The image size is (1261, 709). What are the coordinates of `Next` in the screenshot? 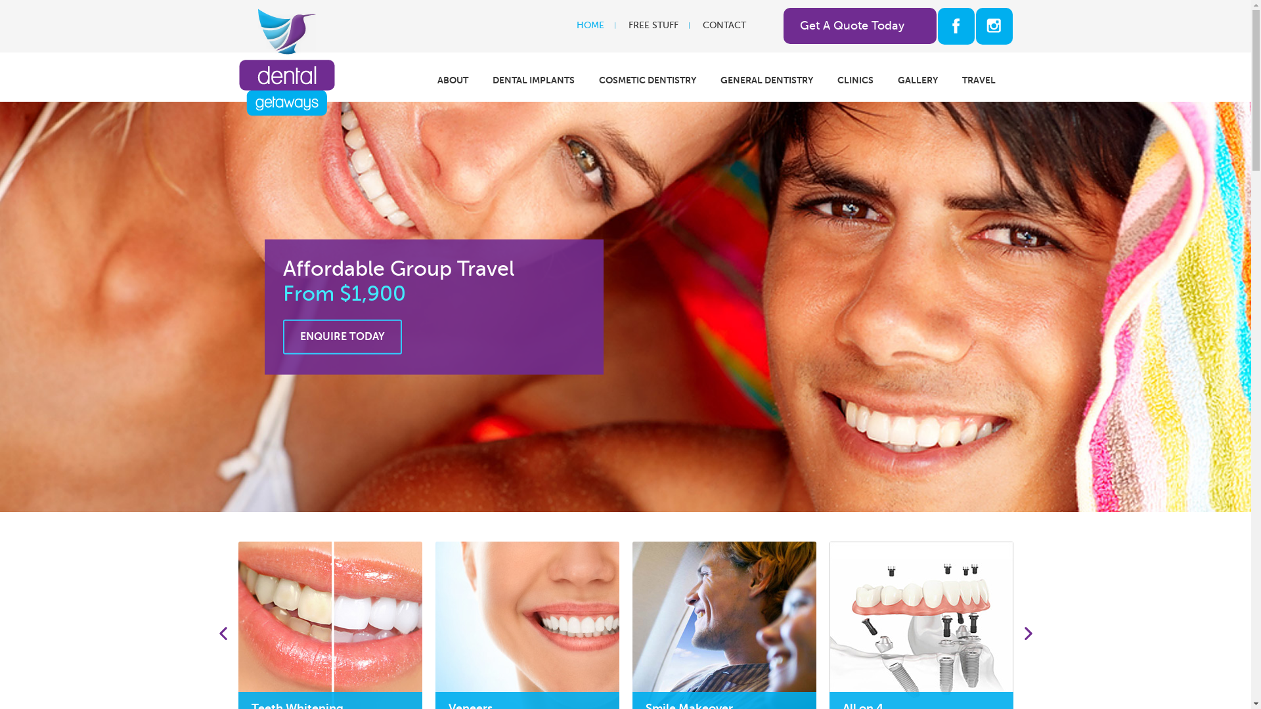 It's located at (1028, 634).